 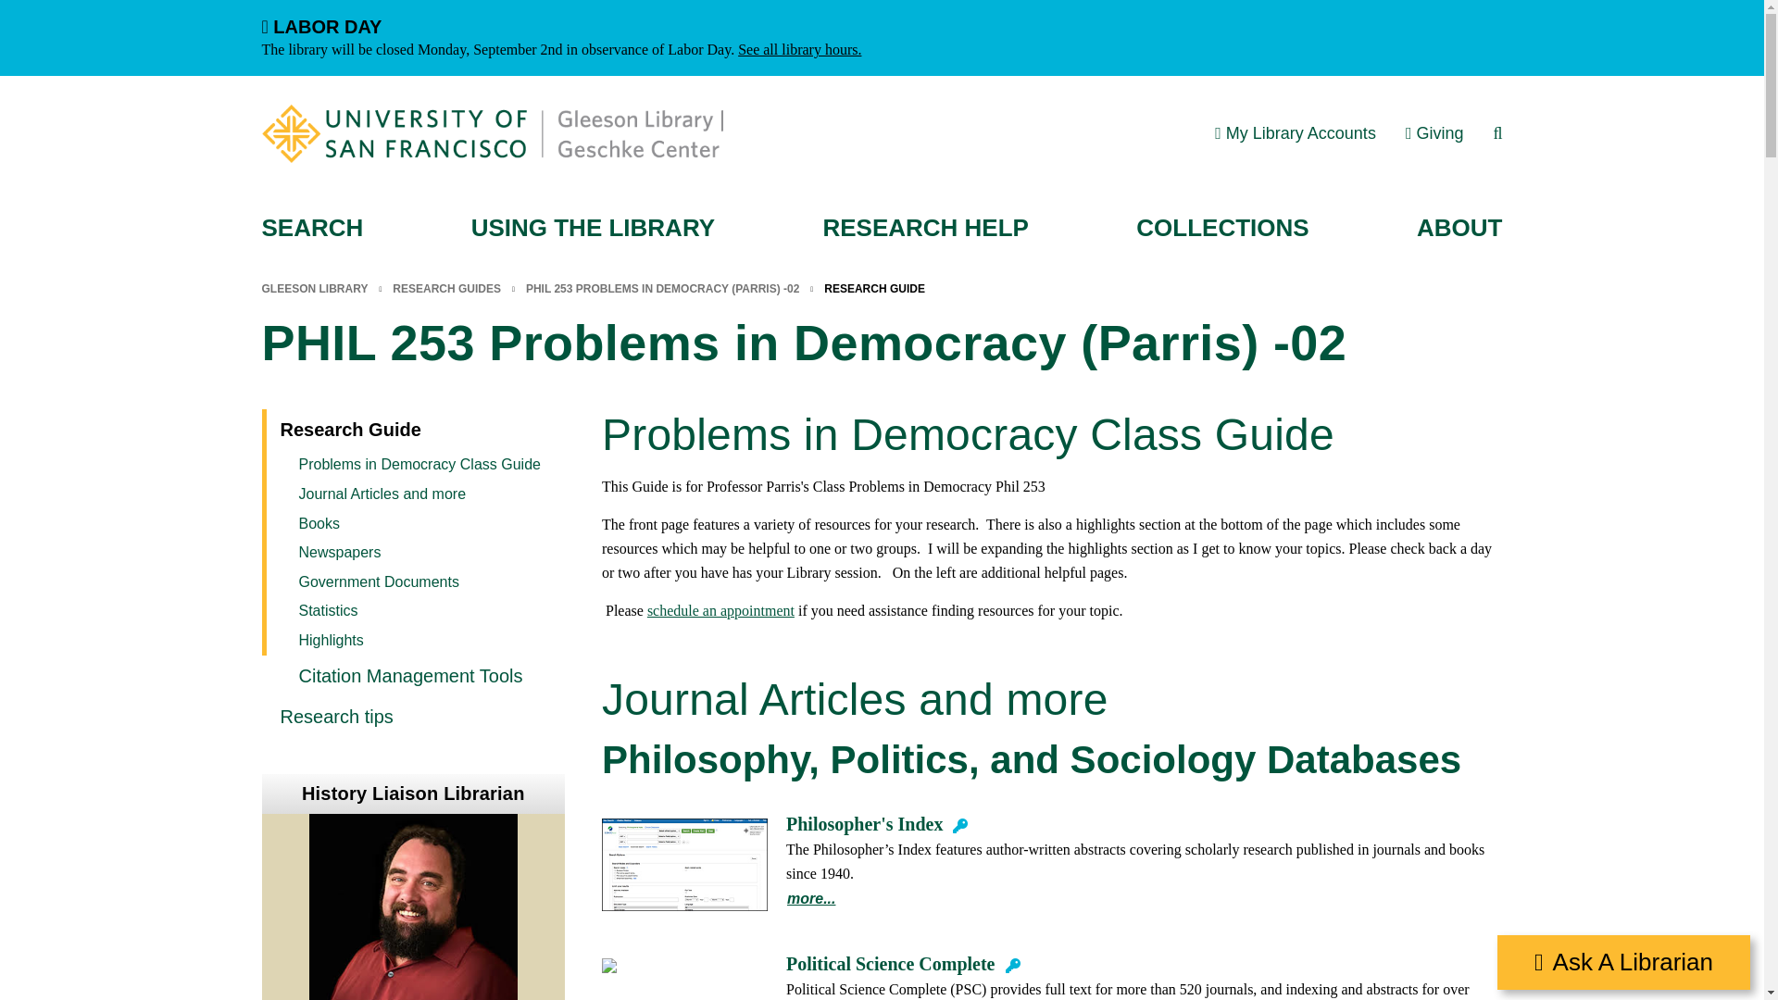 What do you see at coordinates (1434, 133) in the screenshot?
I see `Giving` at bounding box center [1434, 133].